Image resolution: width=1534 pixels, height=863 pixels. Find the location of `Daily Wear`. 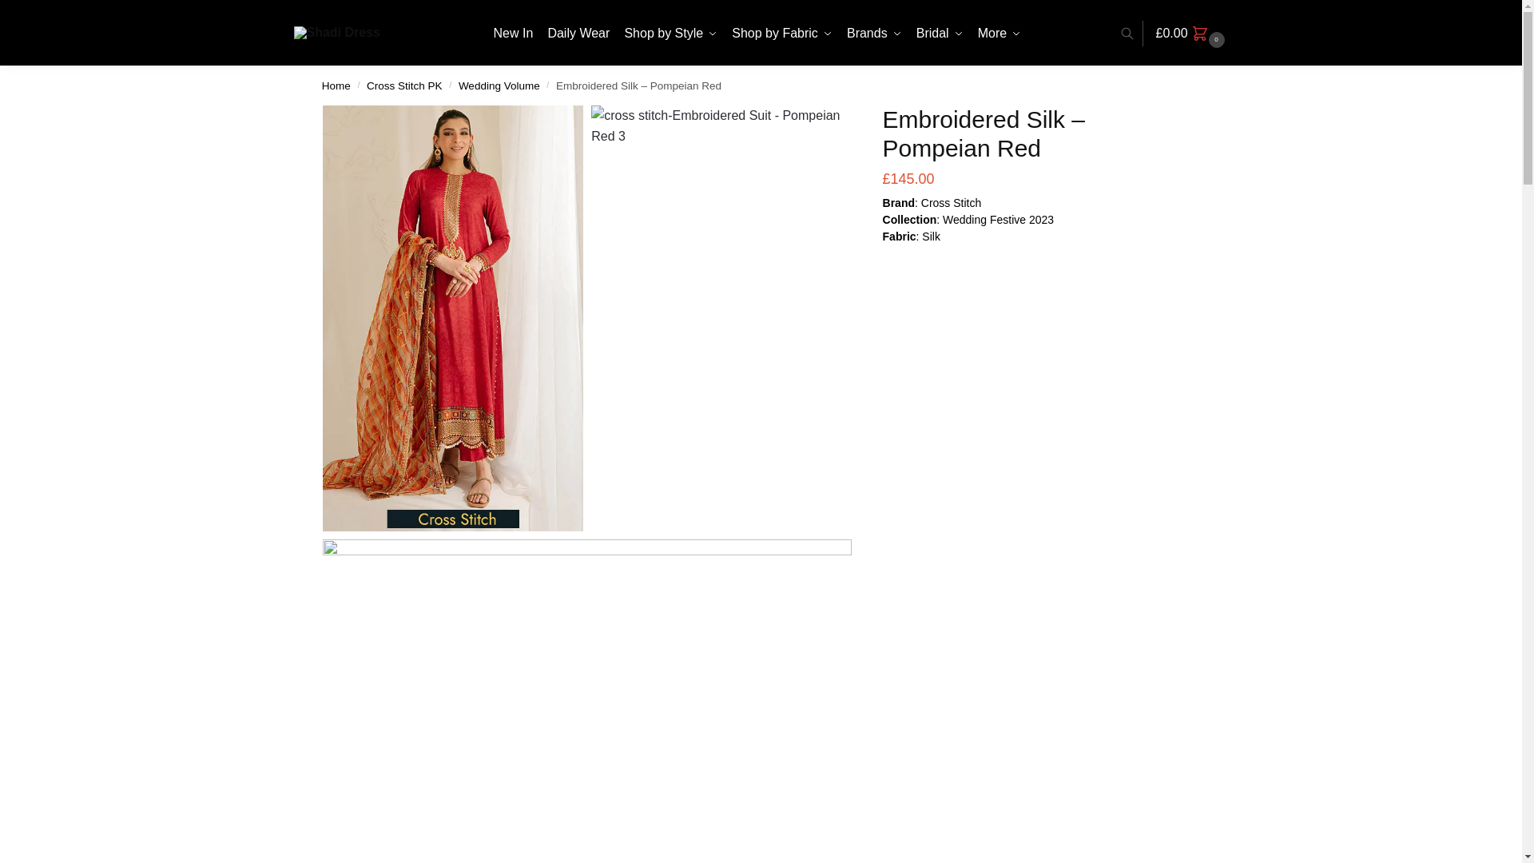

Daily Wear is located at coordinates (579, 34).